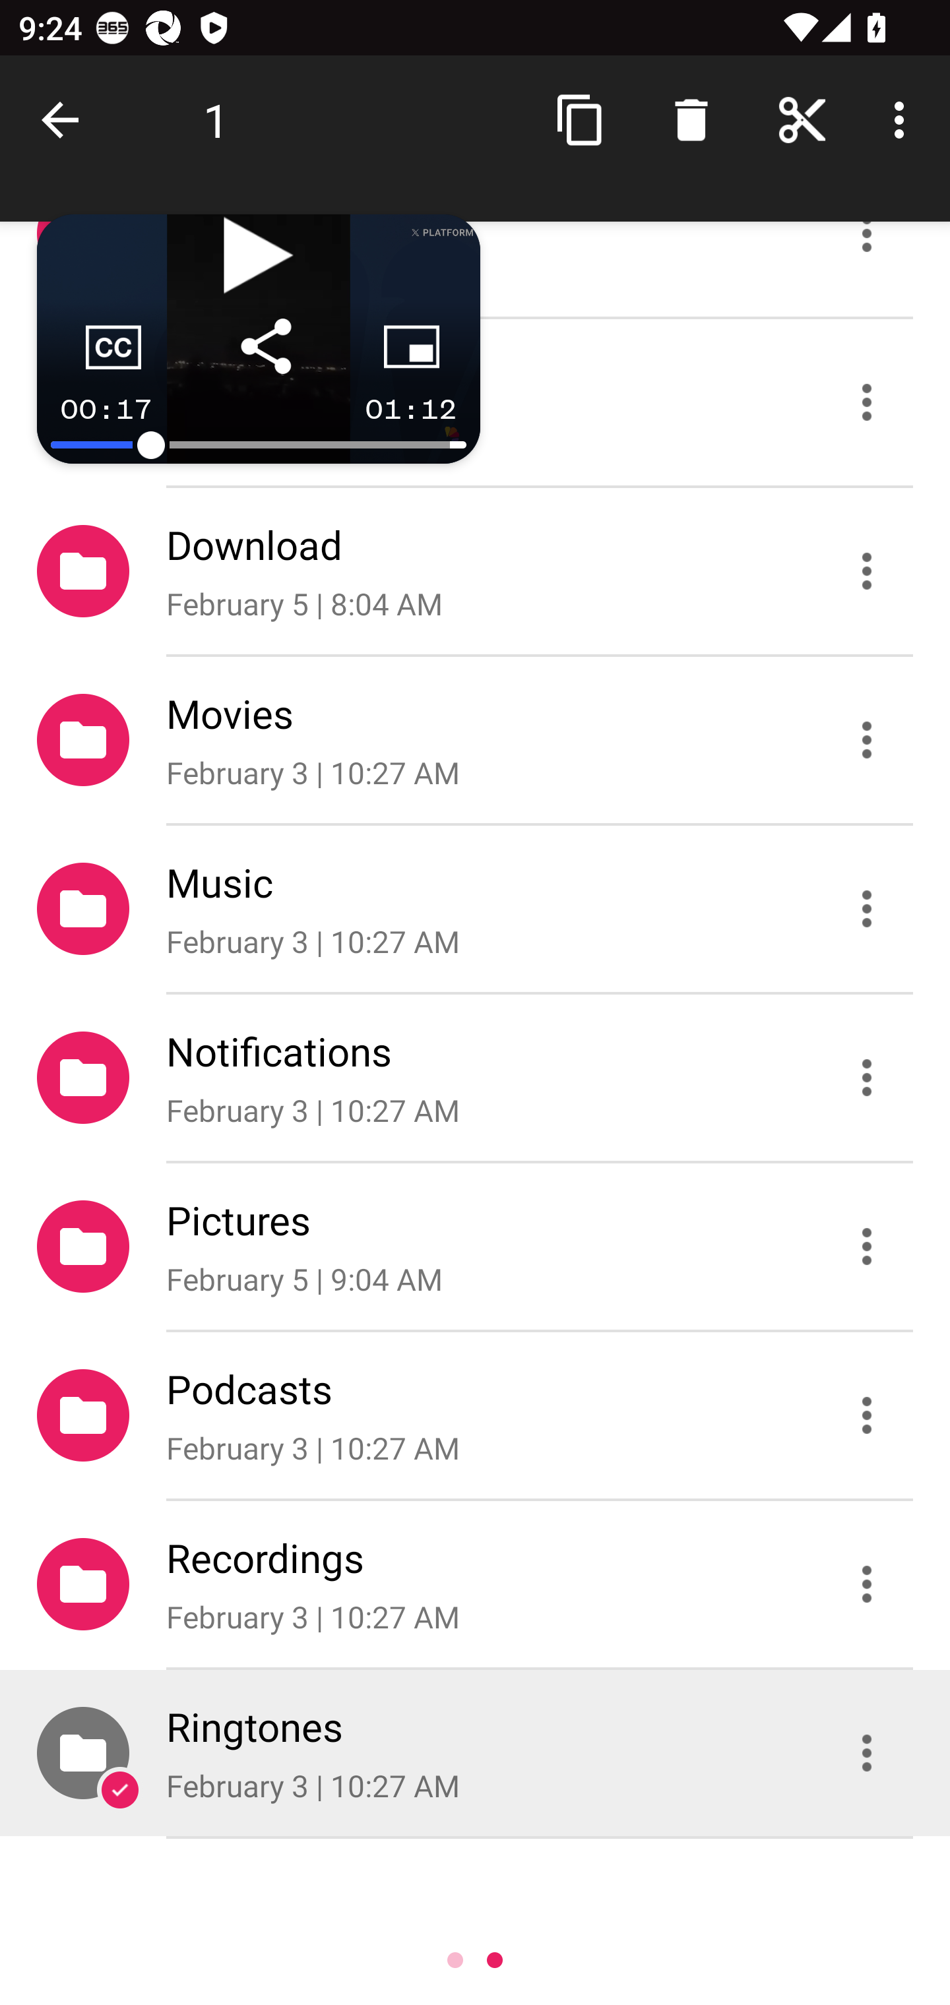  Describe the element at coordinates (802, 120) in the screenshot. I see `Cut` at that location.